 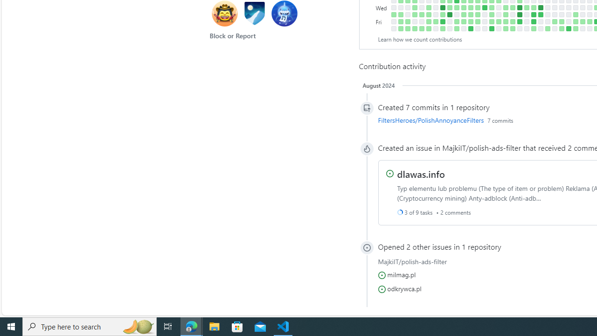 What do you see at coordinates (526, 28) in the screenshot?
I see `No contributions on January 6th.` at bounding box center [526, 28].